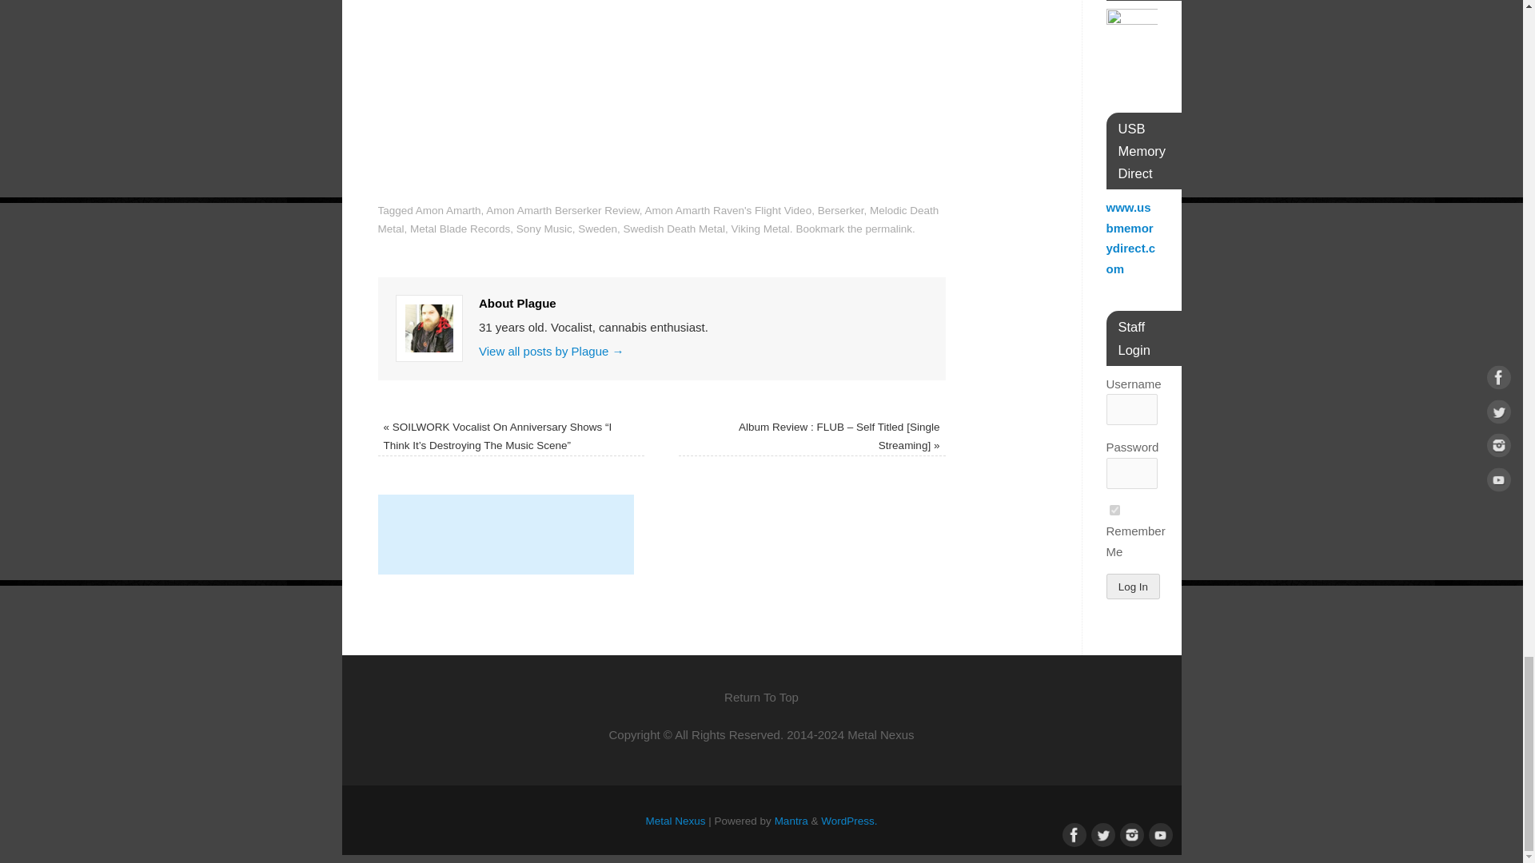  Describe the element at coordinates (673, 229) in the screenshot. I see `Swedish Death Metal` at that location.